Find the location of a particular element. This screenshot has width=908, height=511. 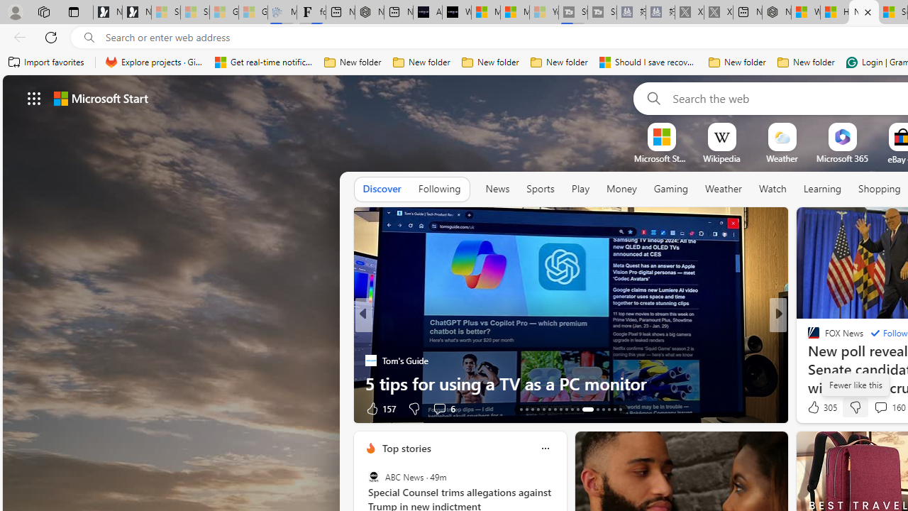

More options is located at coordinates (545, 448).